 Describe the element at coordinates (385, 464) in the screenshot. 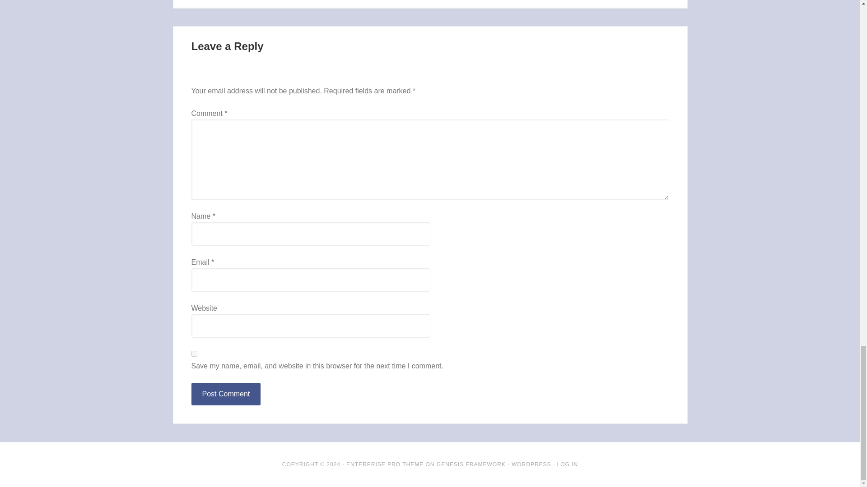

I see `ENTERPRISE PRO THEME` at that location.